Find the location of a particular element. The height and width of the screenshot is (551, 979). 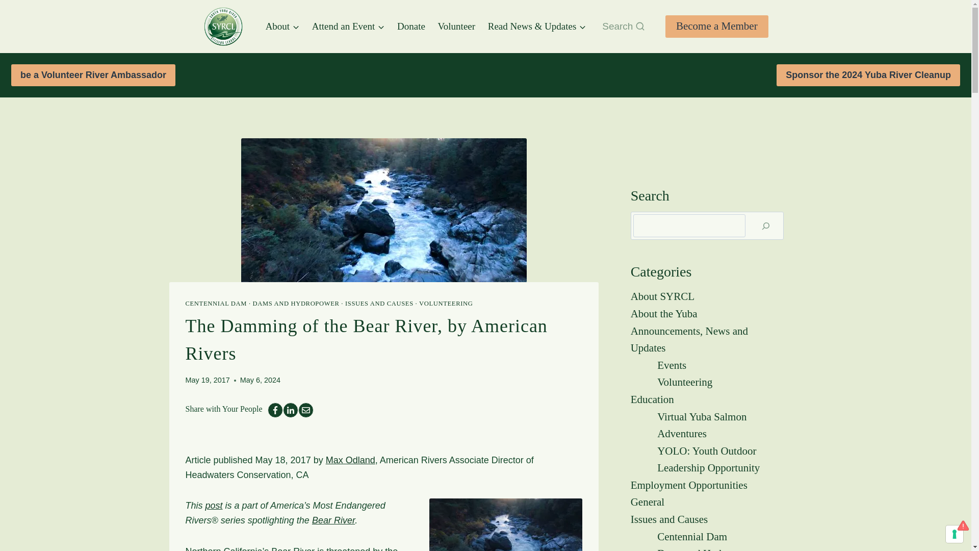

Become a Member is located at coordinates (717, 27).